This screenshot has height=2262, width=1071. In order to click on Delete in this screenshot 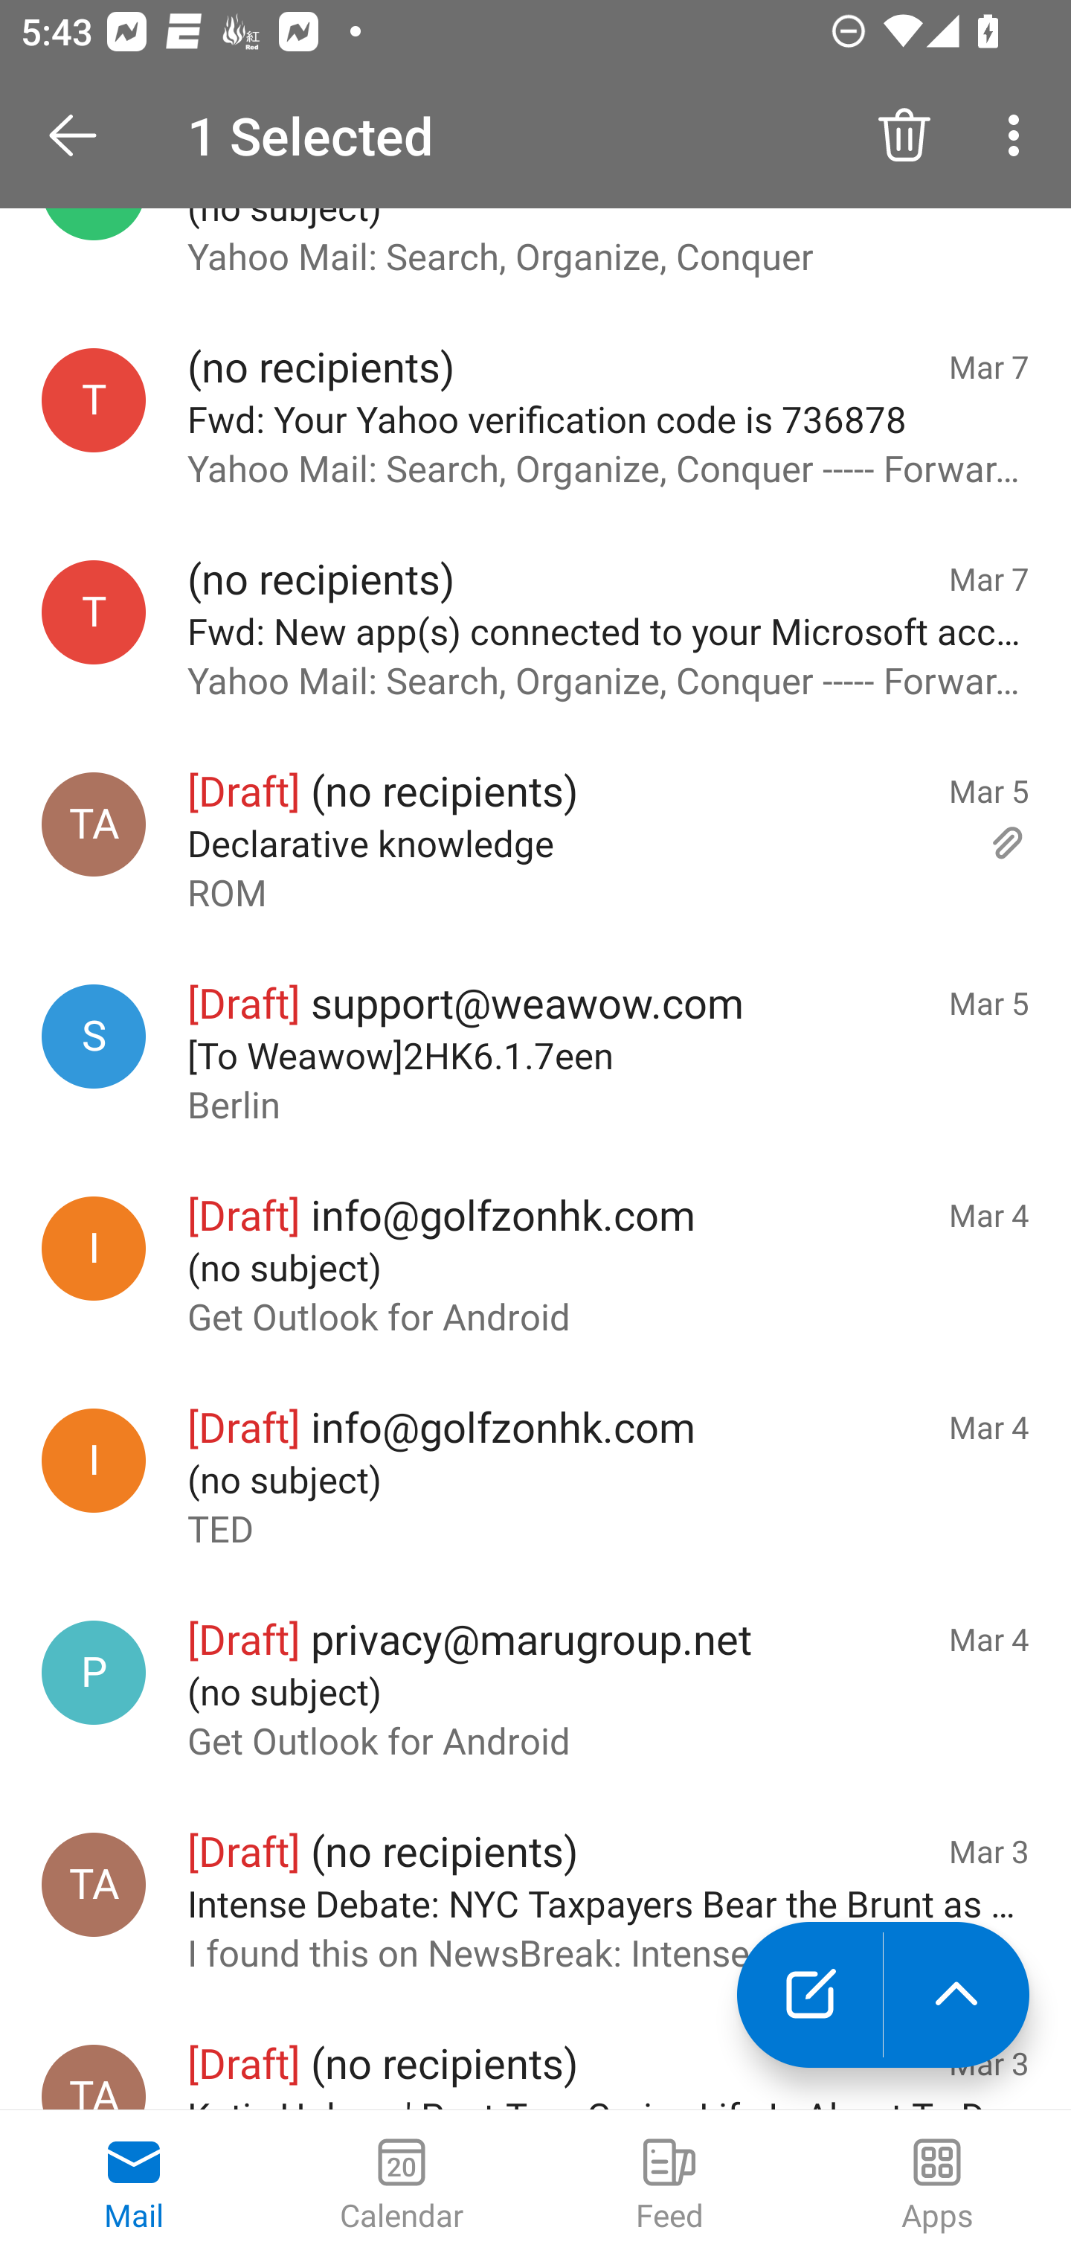, I will do `click(904, 135)`.